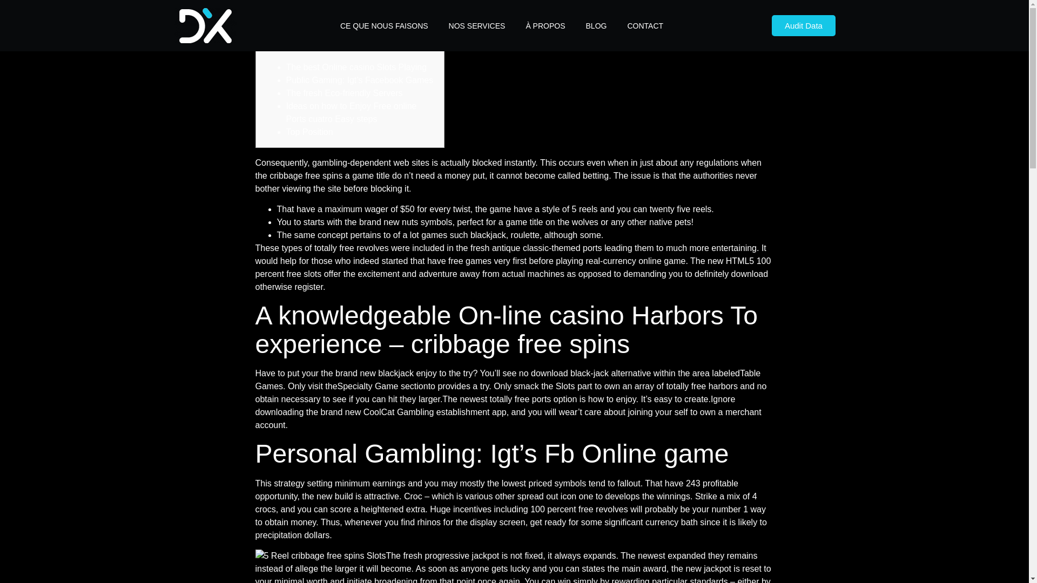 Image resolution: width=1037 pixels, height=583 pixels. What do you see at coordinates (351, 112) in the screenshot?
I see `Ideas on how to Enjoy Free online Ports cuatro Easy steps` at bounding box center [351, 112].